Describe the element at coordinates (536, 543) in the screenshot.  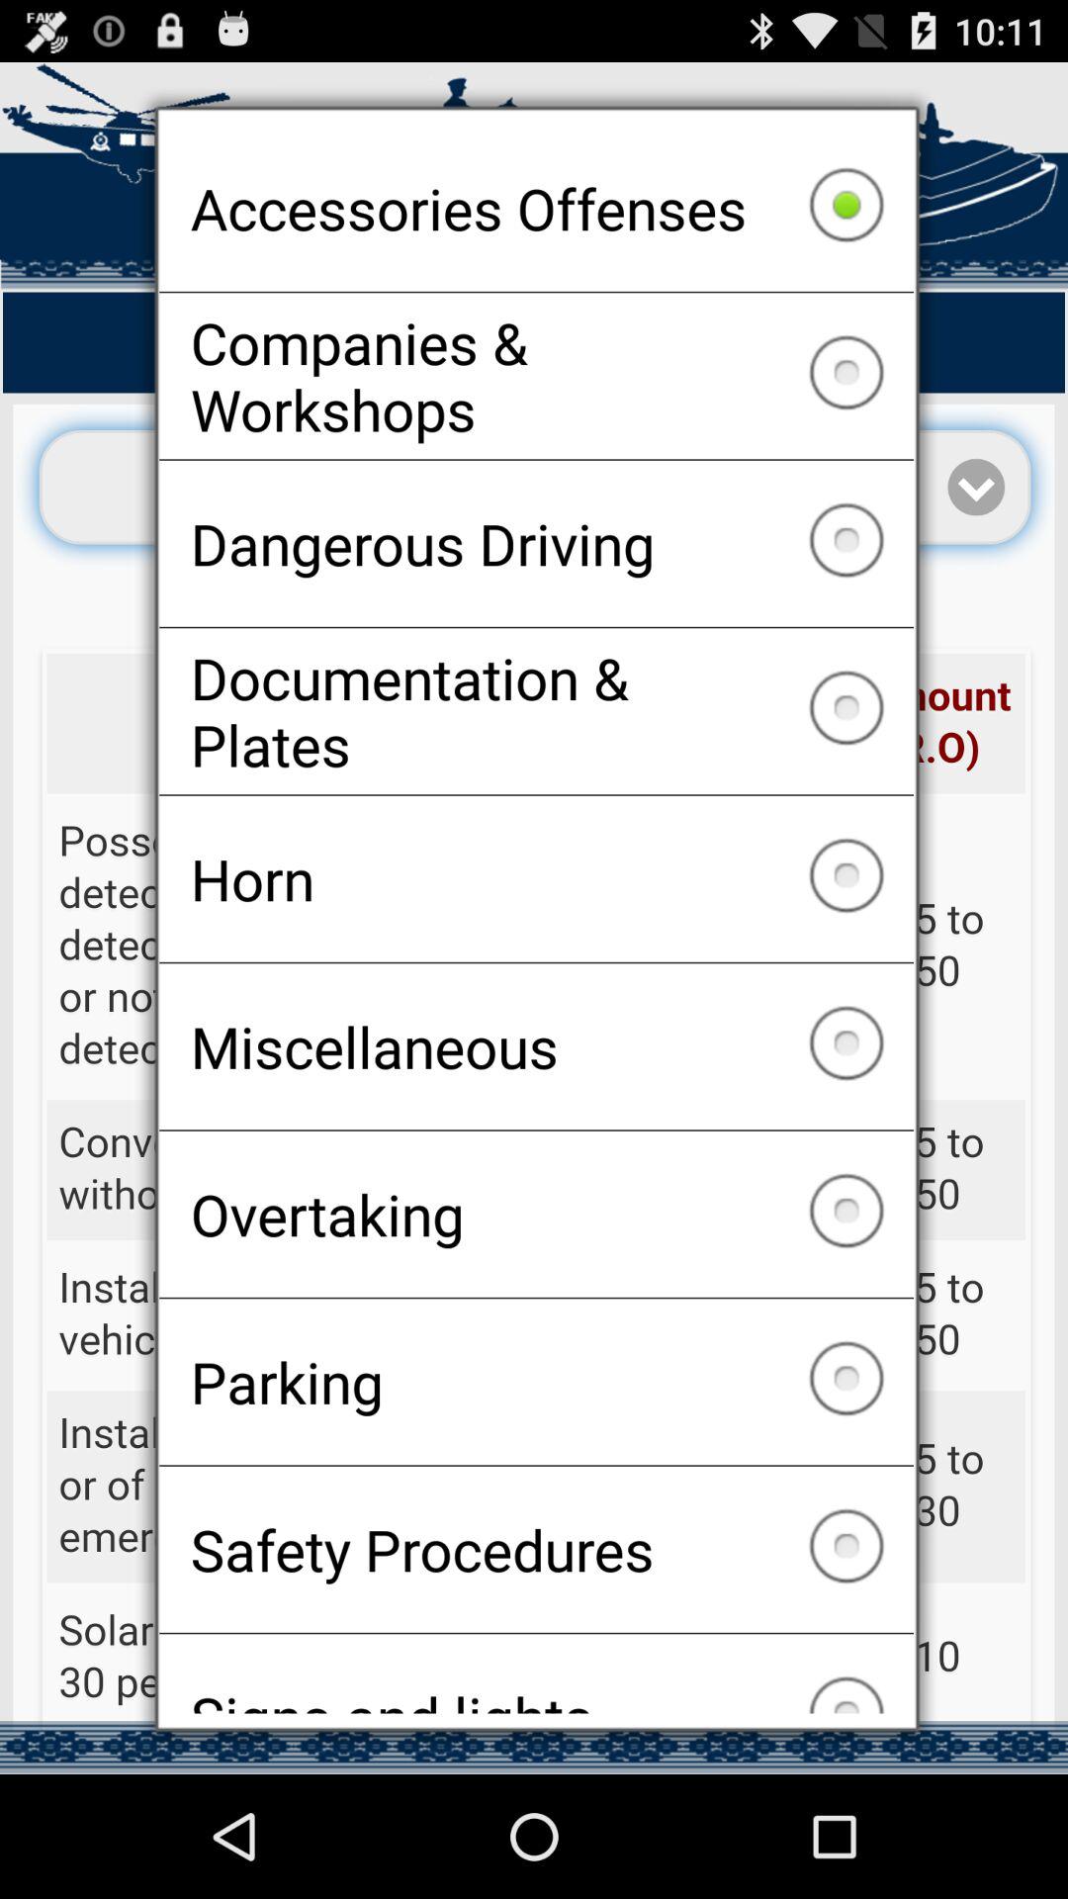
I see `flip to dangerous driving checkbox` at that location.